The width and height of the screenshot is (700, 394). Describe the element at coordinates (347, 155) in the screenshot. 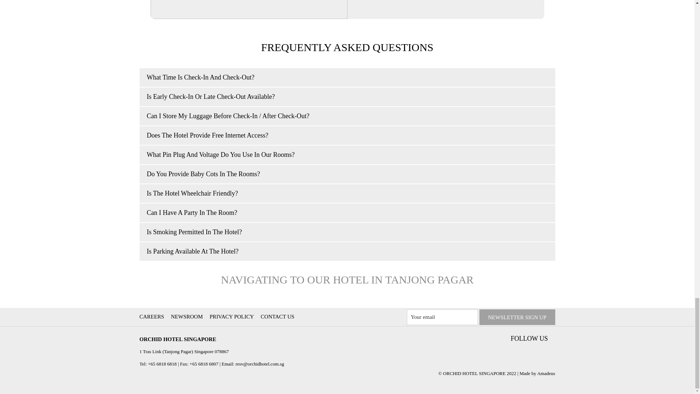

I see `What Pin Plug And Voltage Do You Use In Our Rooms?` at that location.